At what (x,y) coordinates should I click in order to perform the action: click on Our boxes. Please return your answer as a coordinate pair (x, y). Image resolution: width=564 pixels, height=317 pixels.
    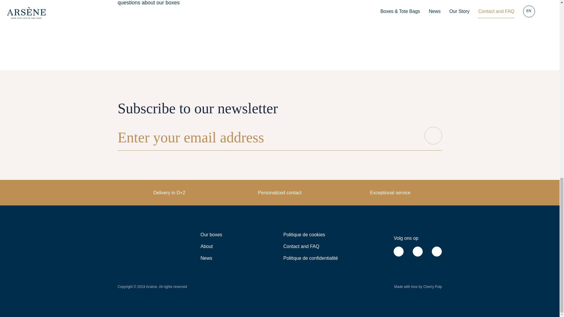
    Looking at the image, I should click on (211, 234).